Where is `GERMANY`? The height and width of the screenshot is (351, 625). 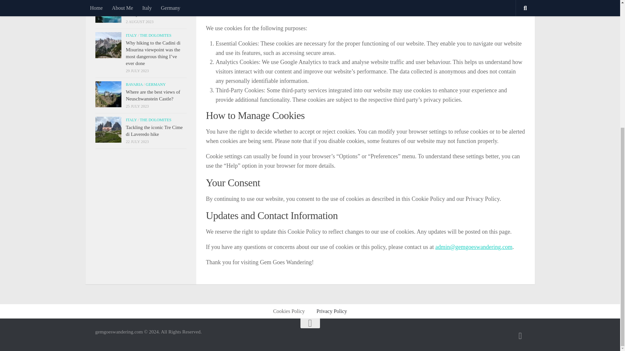 GERMANY is located at coordinates (156, 84).